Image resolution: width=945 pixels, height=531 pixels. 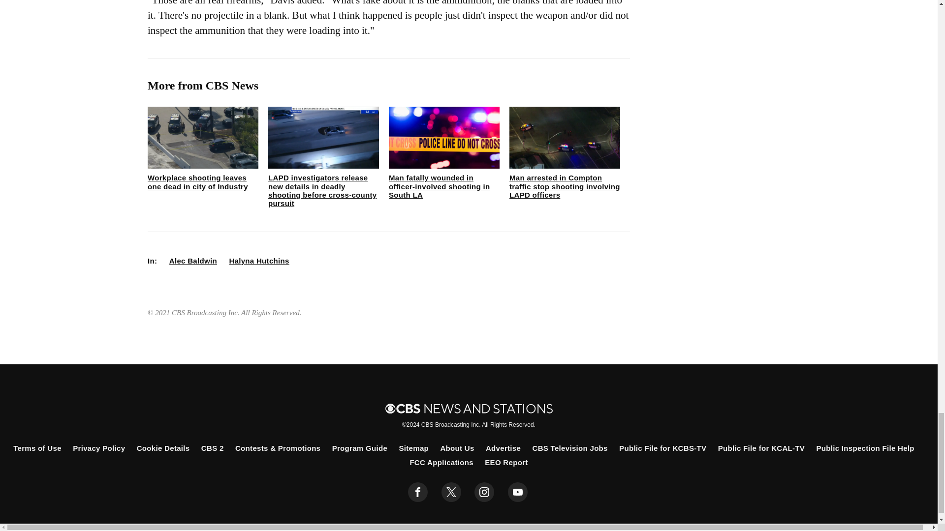 What do you see at coordinates (418, 492) in the screenshot?
I see `facebook` at bounding box center [418, 492].